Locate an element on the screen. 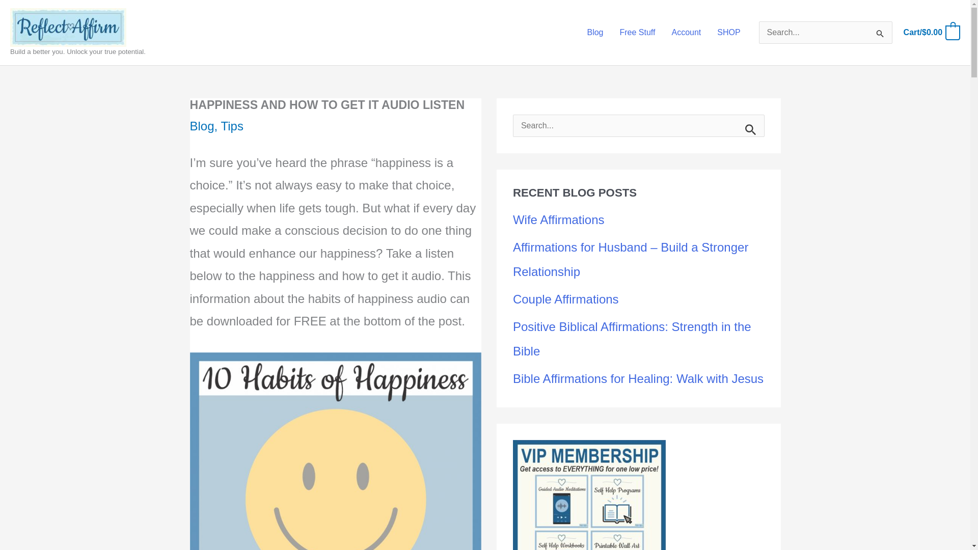 The height and width of the screenshot is (550, 978). Blog is located at coordinates (202, 126).